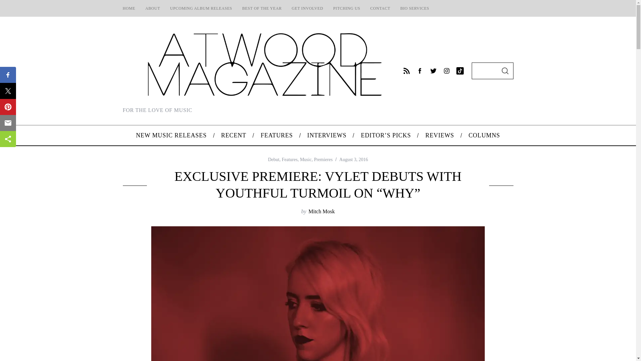 The width and height of the screenshot is (641, 361). I want to click on Home, so click(129, 8).